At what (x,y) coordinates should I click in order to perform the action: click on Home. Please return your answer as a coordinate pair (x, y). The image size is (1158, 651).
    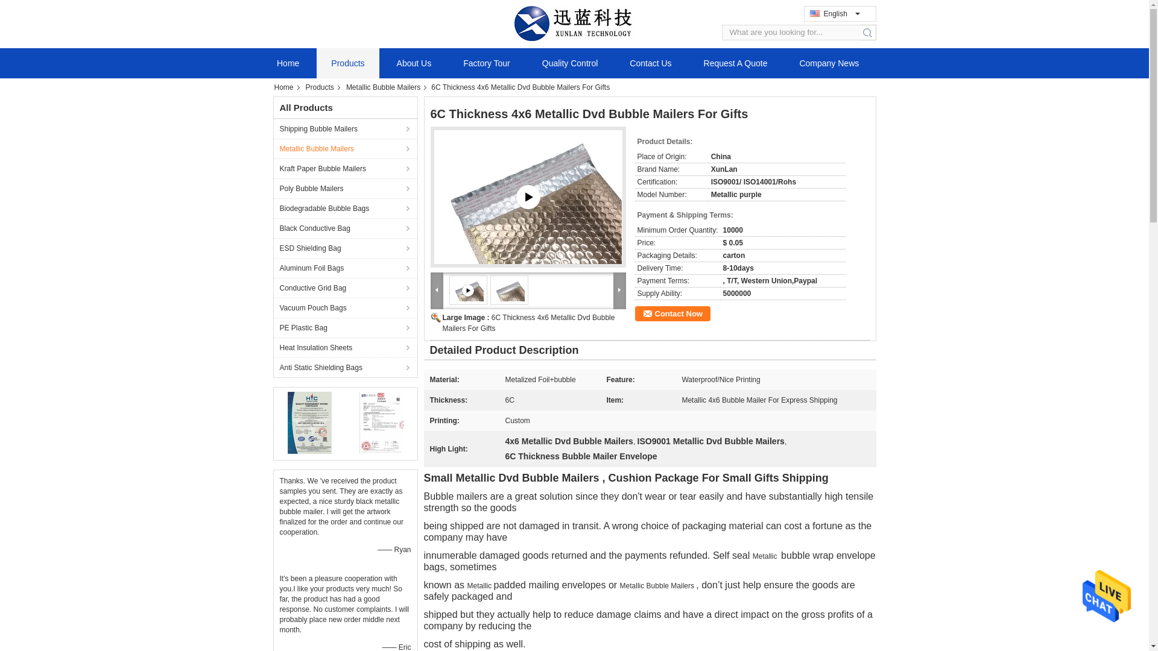
    Looking at the image, I should click on (286, 87).